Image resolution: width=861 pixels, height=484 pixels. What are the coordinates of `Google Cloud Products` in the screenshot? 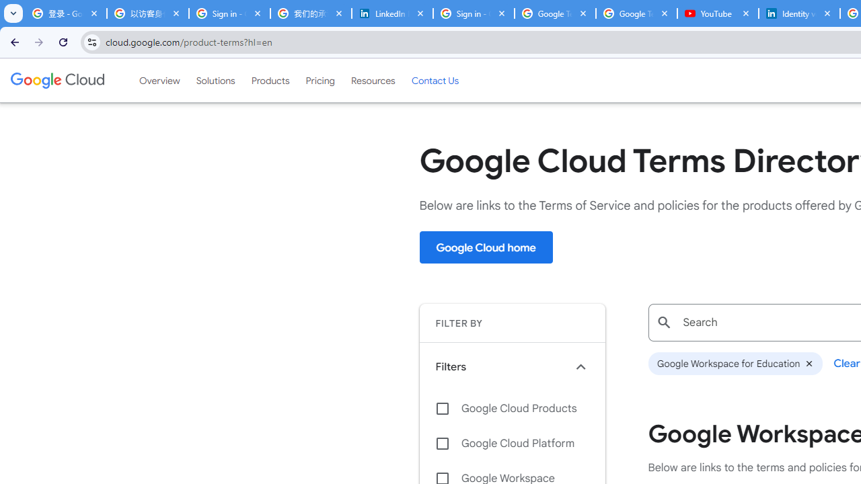 It's located at (512, 409).